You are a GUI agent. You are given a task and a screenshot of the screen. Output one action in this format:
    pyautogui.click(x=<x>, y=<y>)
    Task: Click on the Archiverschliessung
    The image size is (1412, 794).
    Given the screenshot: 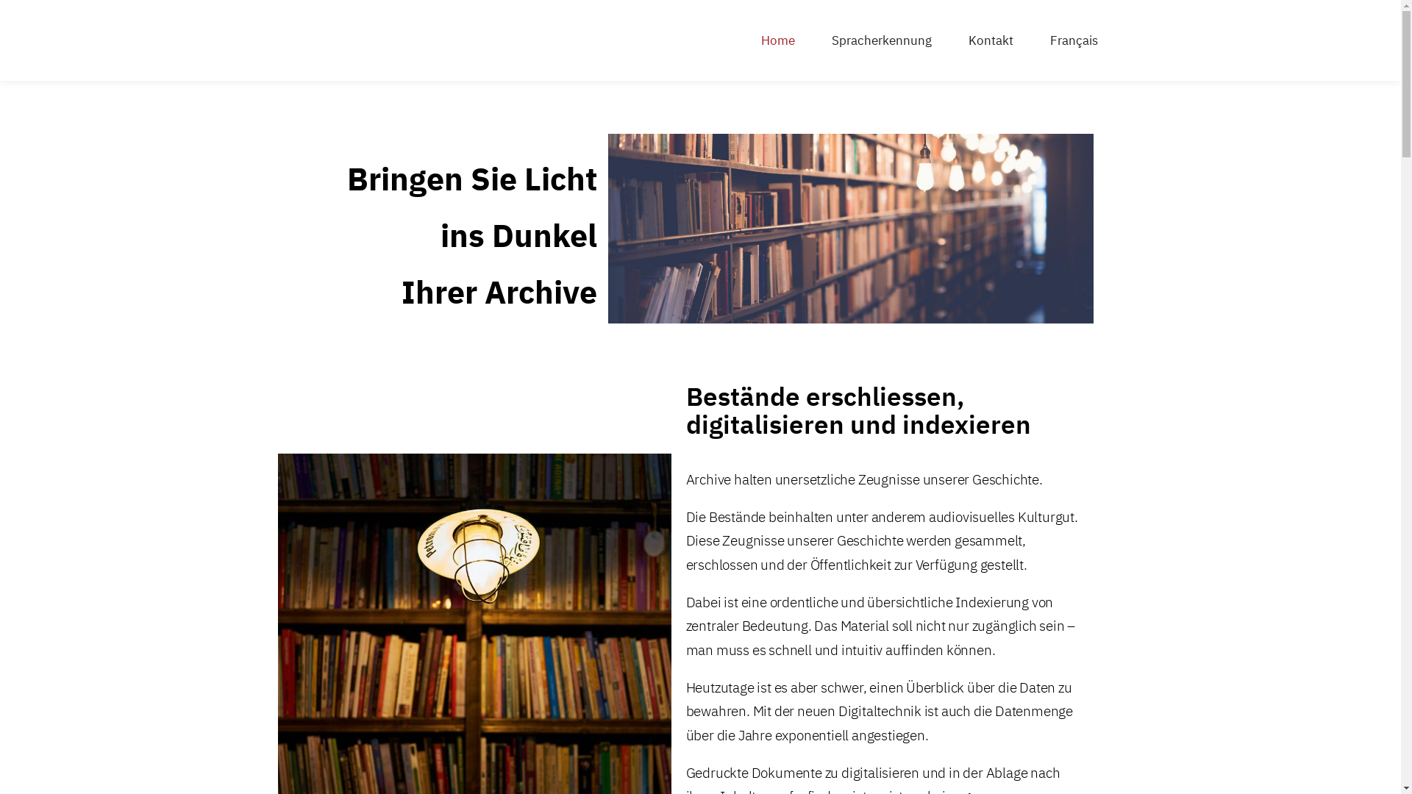 What is the action you would take?
    pyautogui.click(x=347, y=40)
    